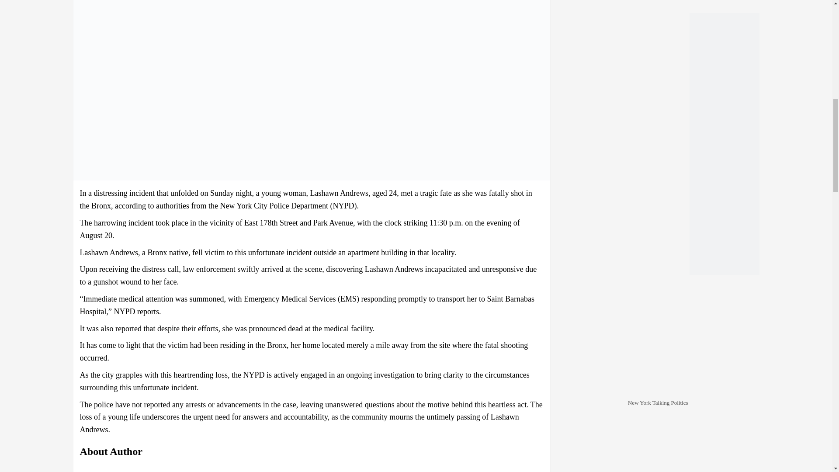  I want to click on TALKING POLITICS, so click(658, 45).